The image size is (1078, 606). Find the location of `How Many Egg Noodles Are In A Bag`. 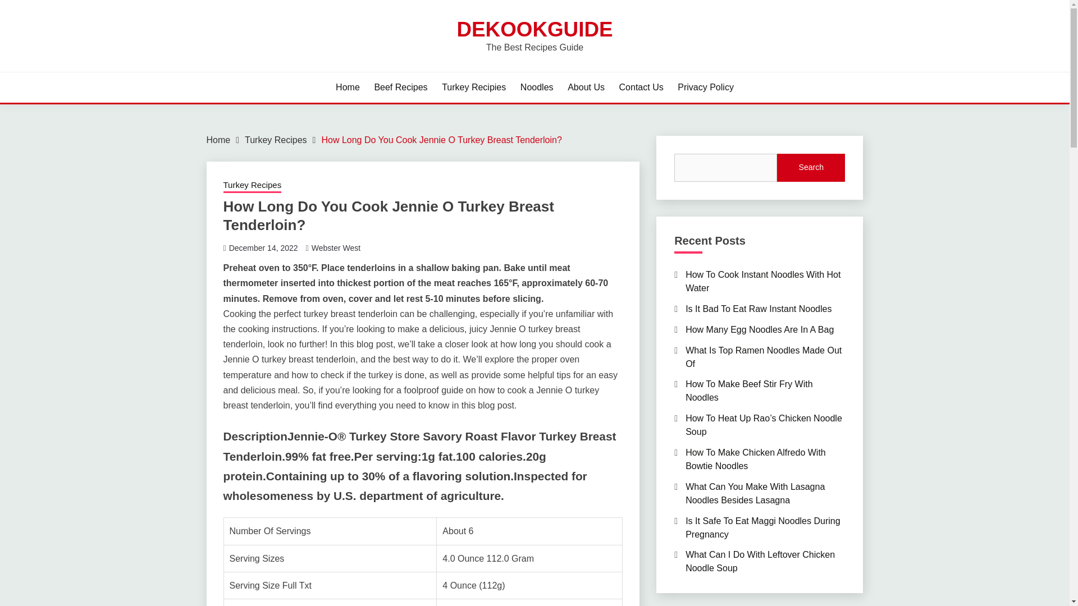

How Many Egg Noodles Are In A Bag is located at coordinates (759, 329).